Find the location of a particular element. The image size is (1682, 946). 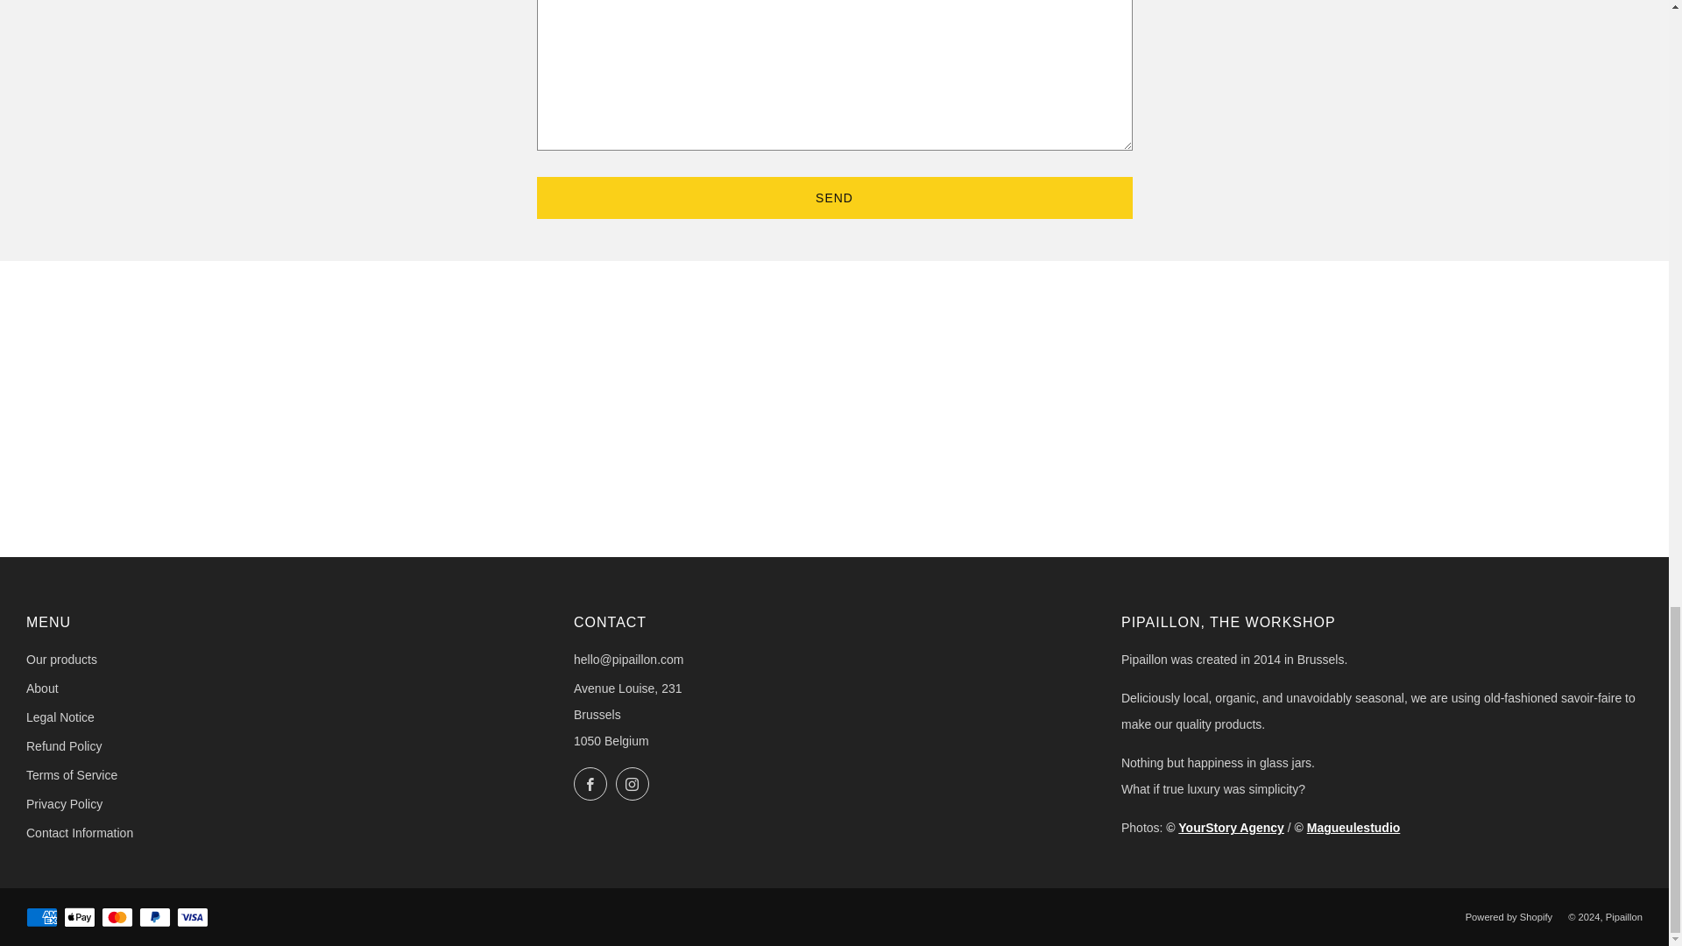

Send is located at coordinates (834, 197).